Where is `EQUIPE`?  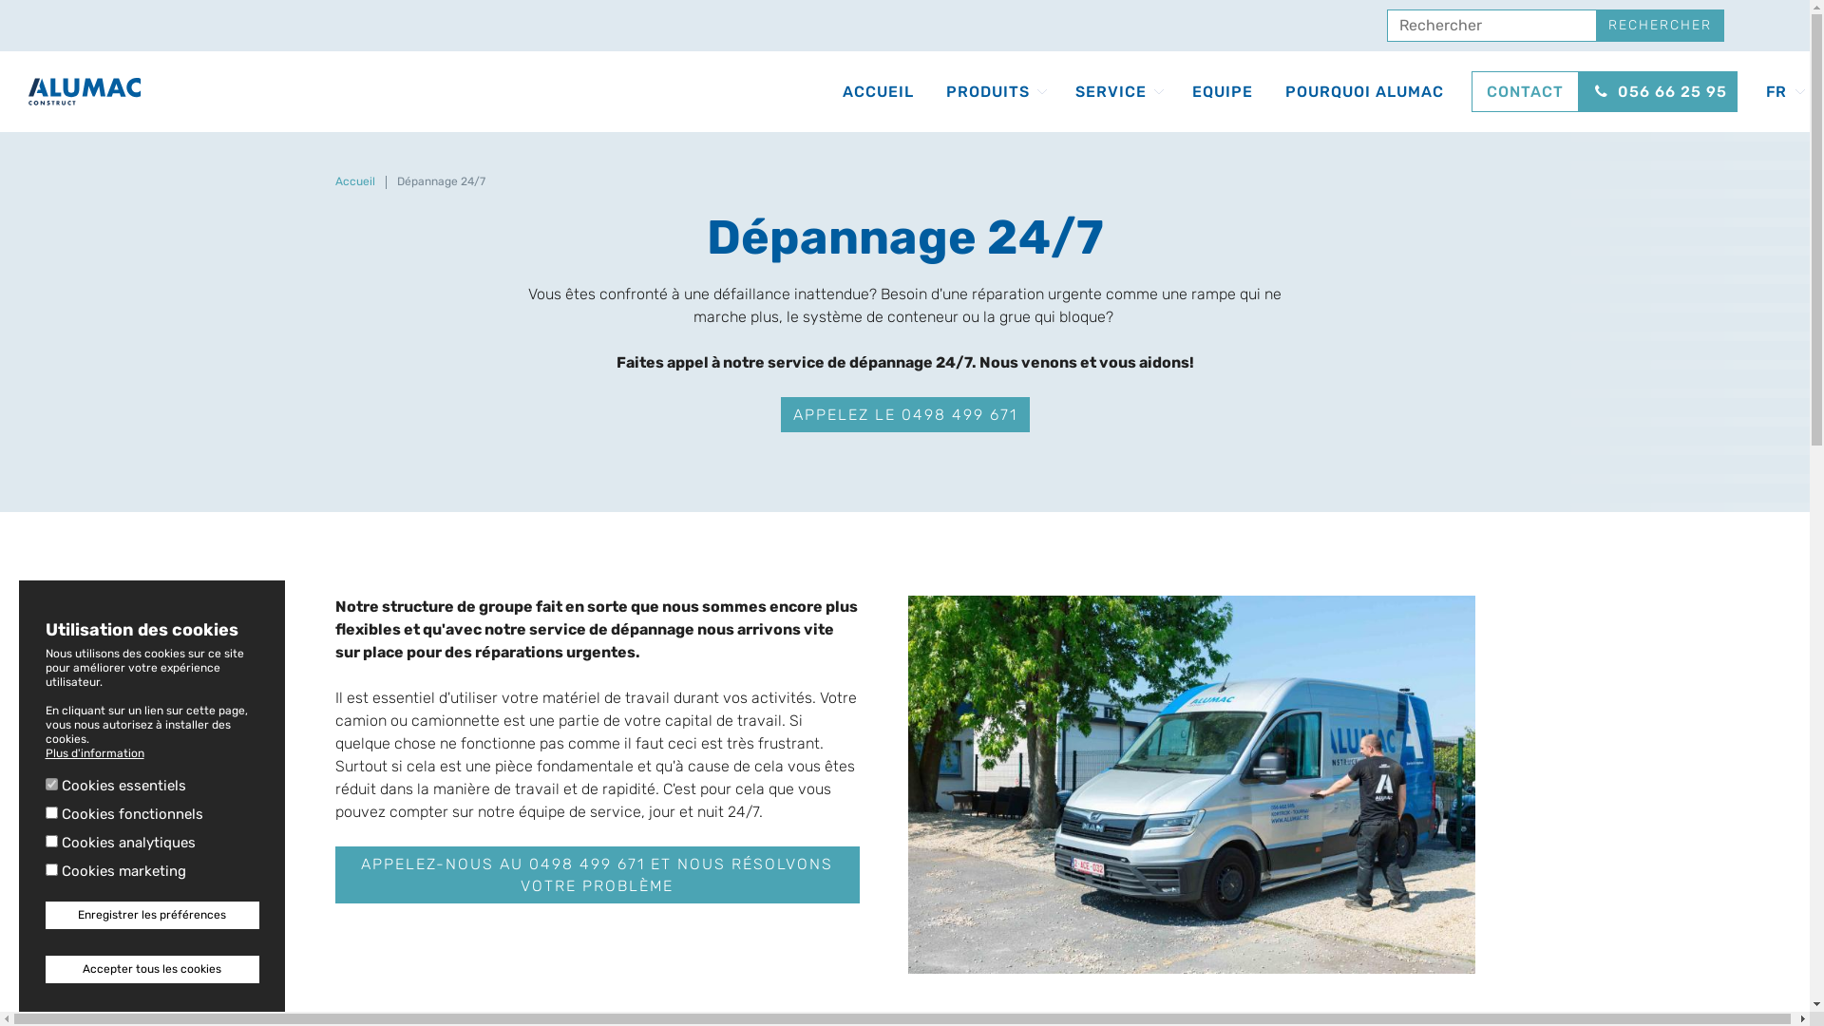 EQUIPE is located at coordinates (1223, 91).